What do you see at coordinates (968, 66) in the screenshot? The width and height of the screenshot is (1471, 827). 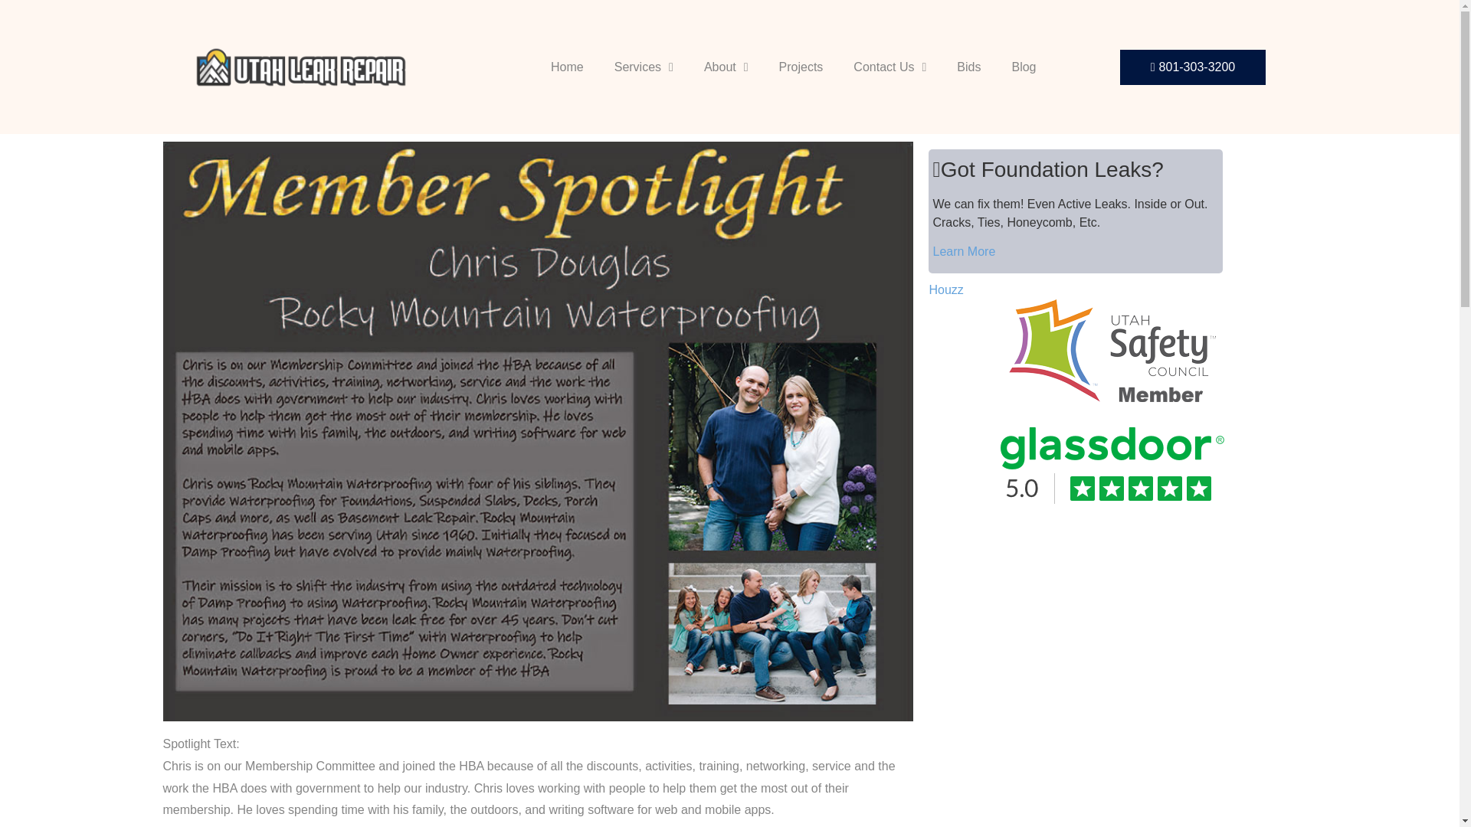 I see `Bids` at bounding box center [968, 66].